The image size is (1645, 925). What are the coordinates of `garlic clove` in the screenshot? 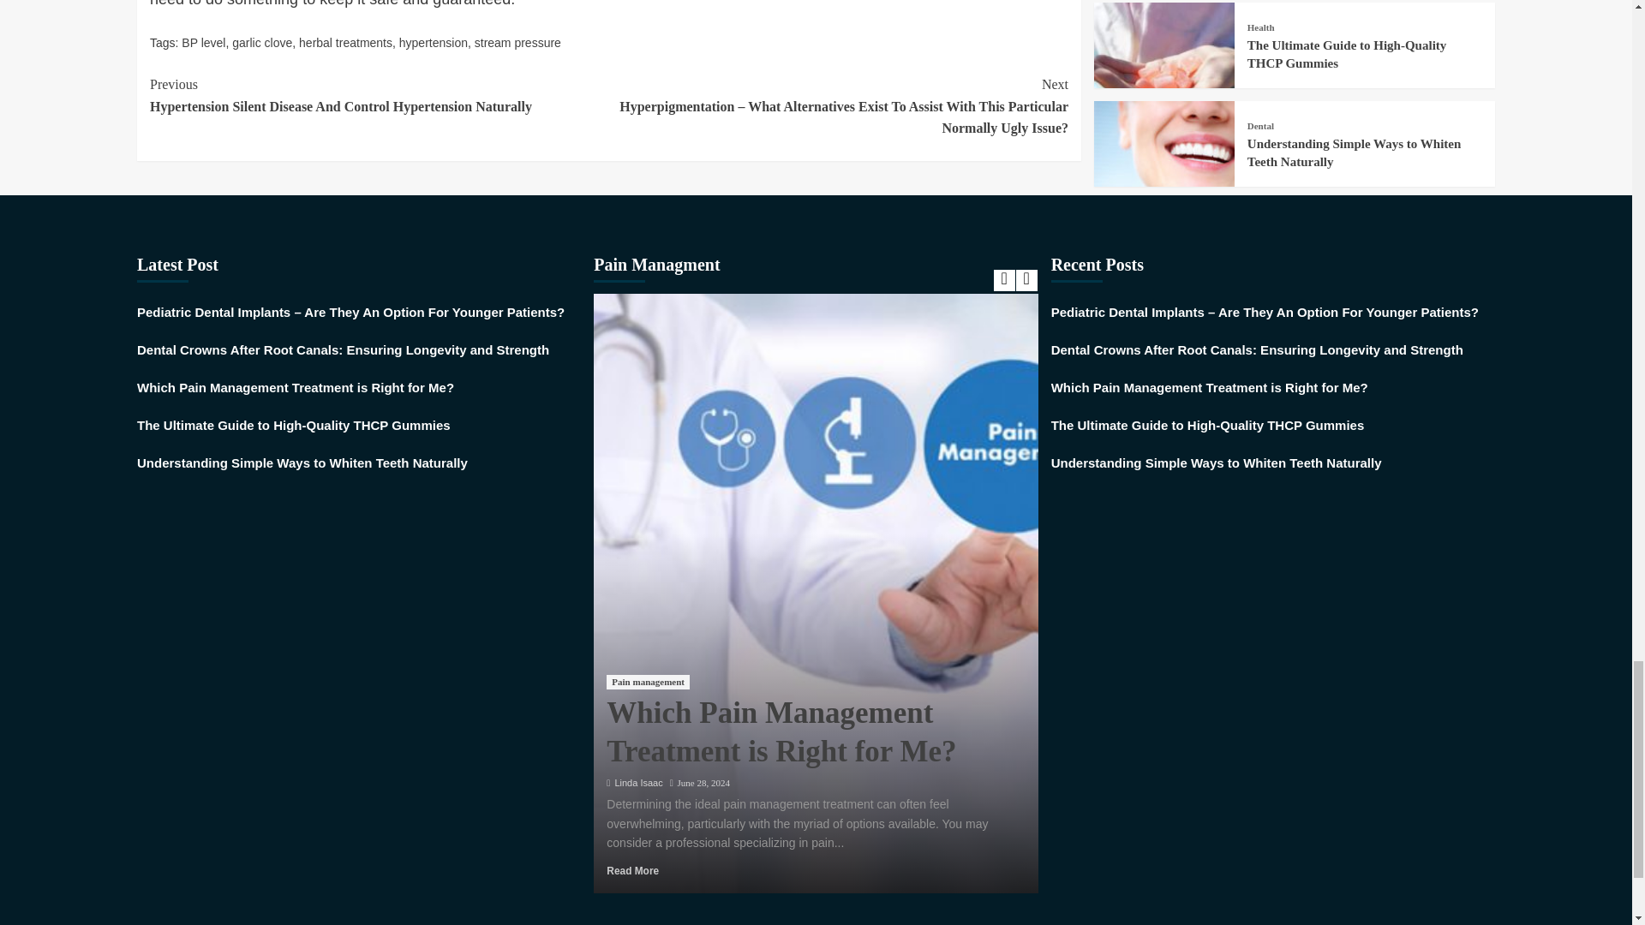 It's located at (262, 43).